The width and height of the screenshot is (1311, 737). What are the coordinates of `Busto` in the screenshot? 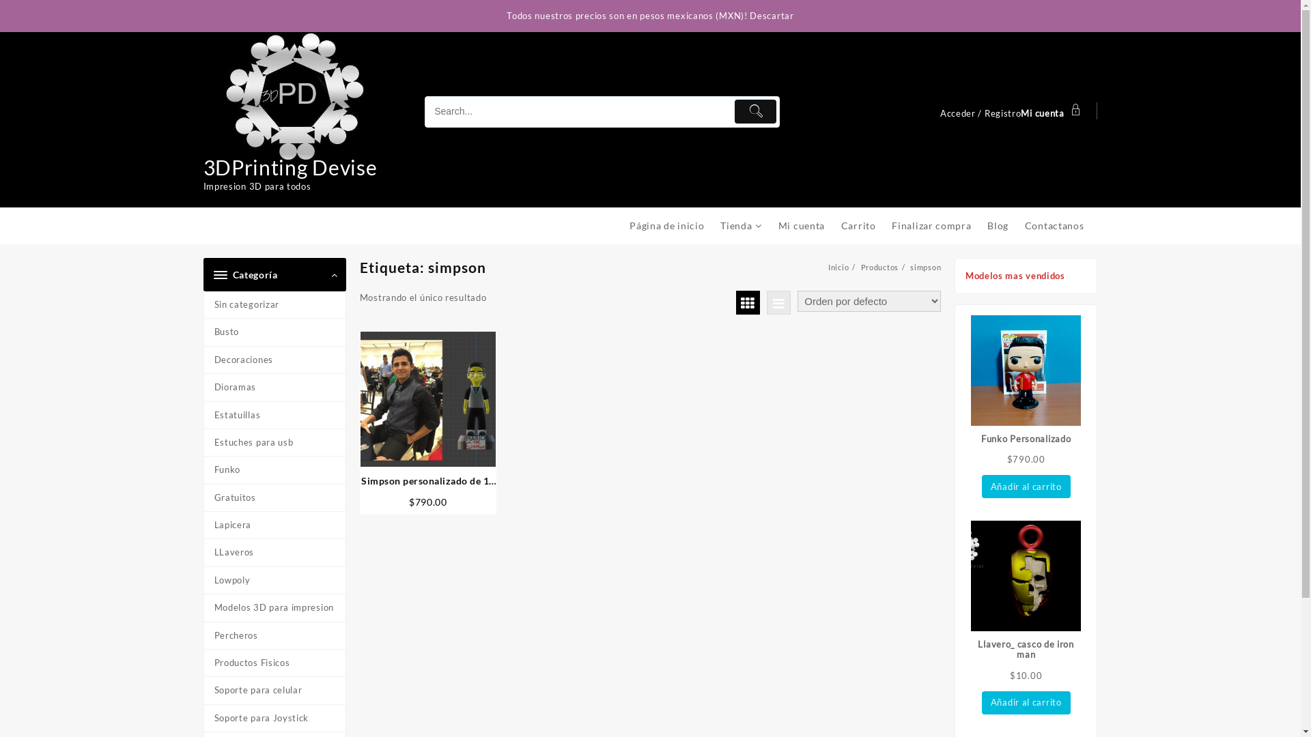 It's located at (274, 332).